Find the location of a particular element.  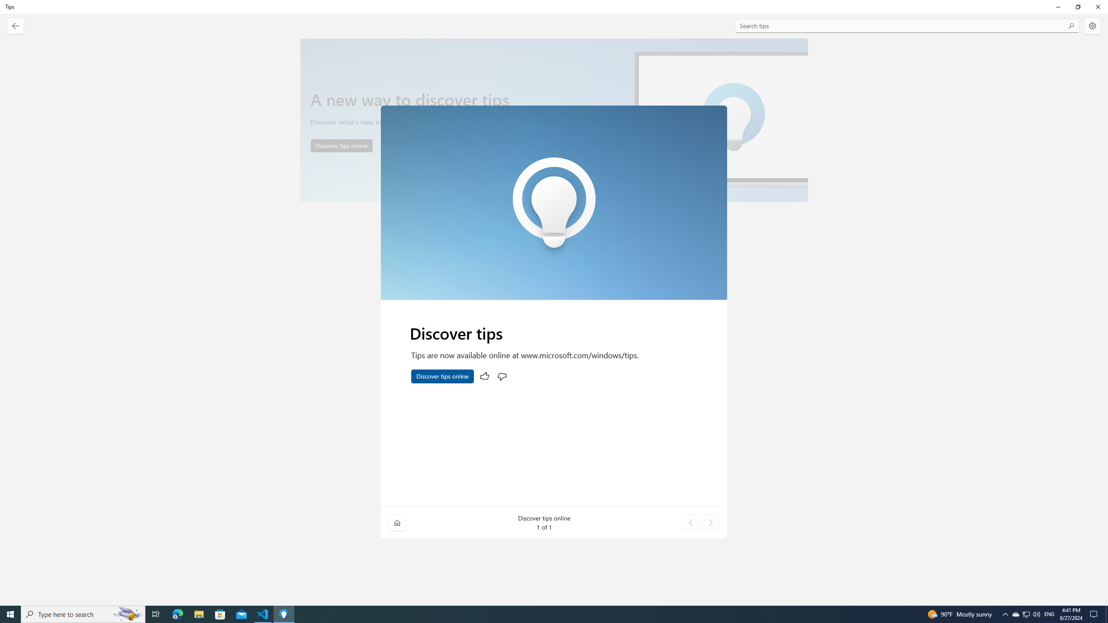

Discover tips online is located at coordinates (442, 376).